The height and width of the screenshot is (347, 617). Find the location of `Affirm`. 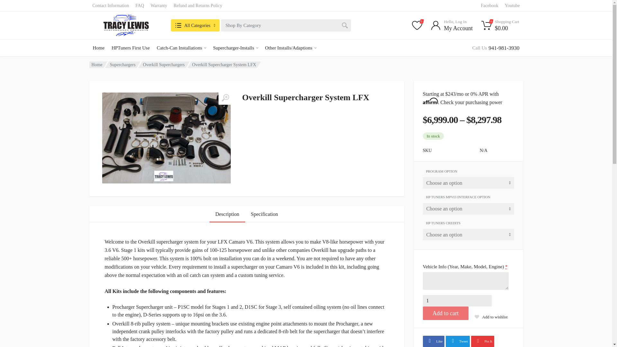

Affirm is located at coordinates (306, 328).